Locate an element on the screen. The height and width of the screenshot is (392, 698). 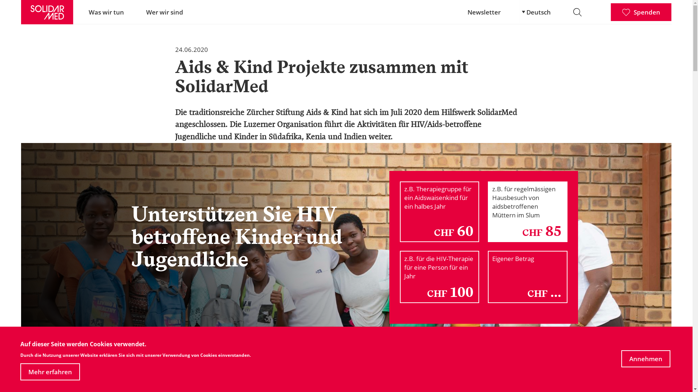
Was wir tun is located at coordinates (106, 12).